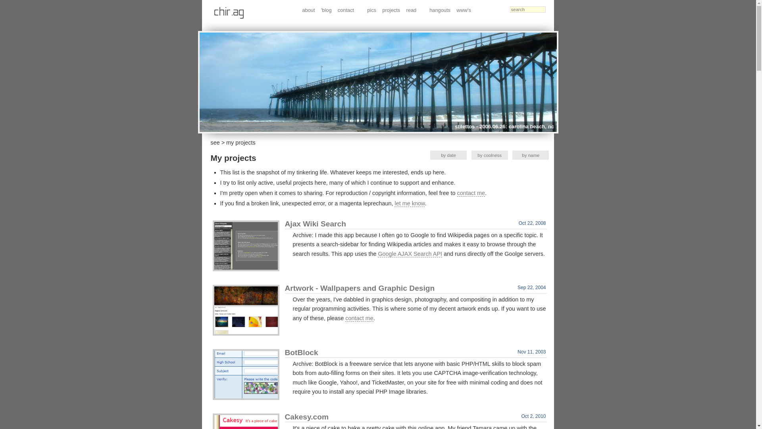  Describe the element at coordinates (326, 10) in the screenshot. I see `'blog` at that location.